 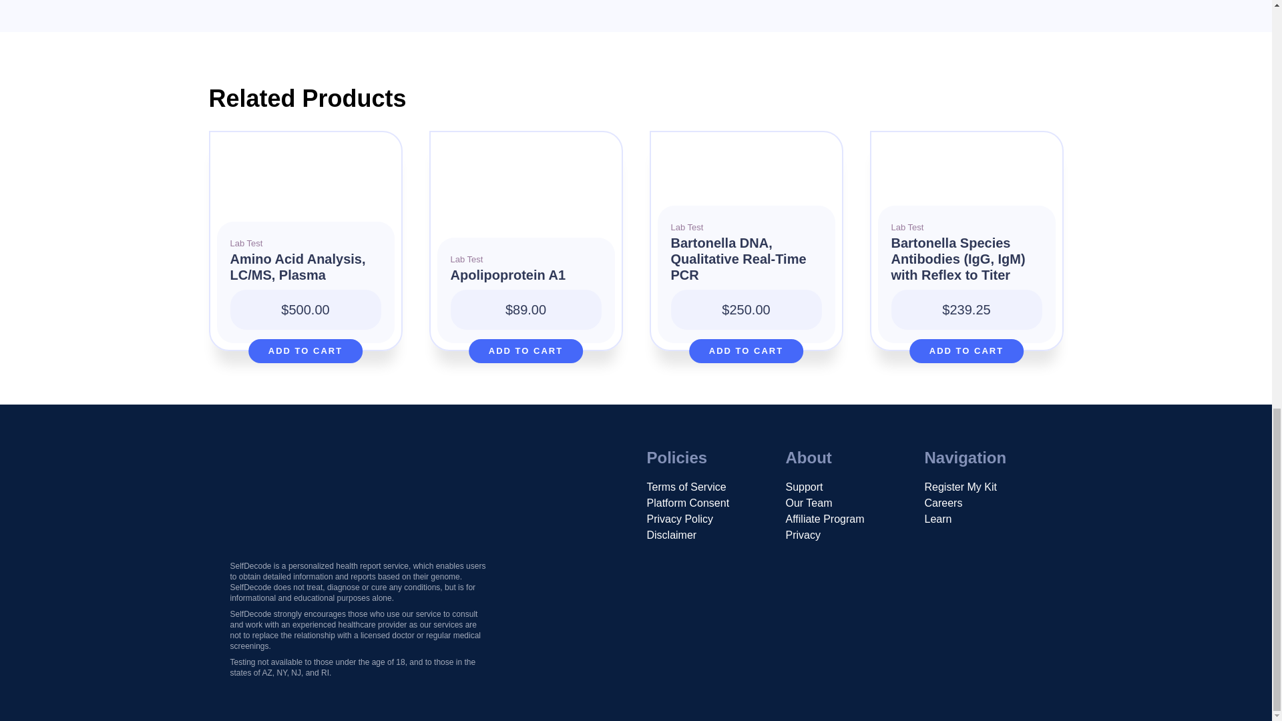 I want to click on Platform Consent, so click(x=688, y=502).